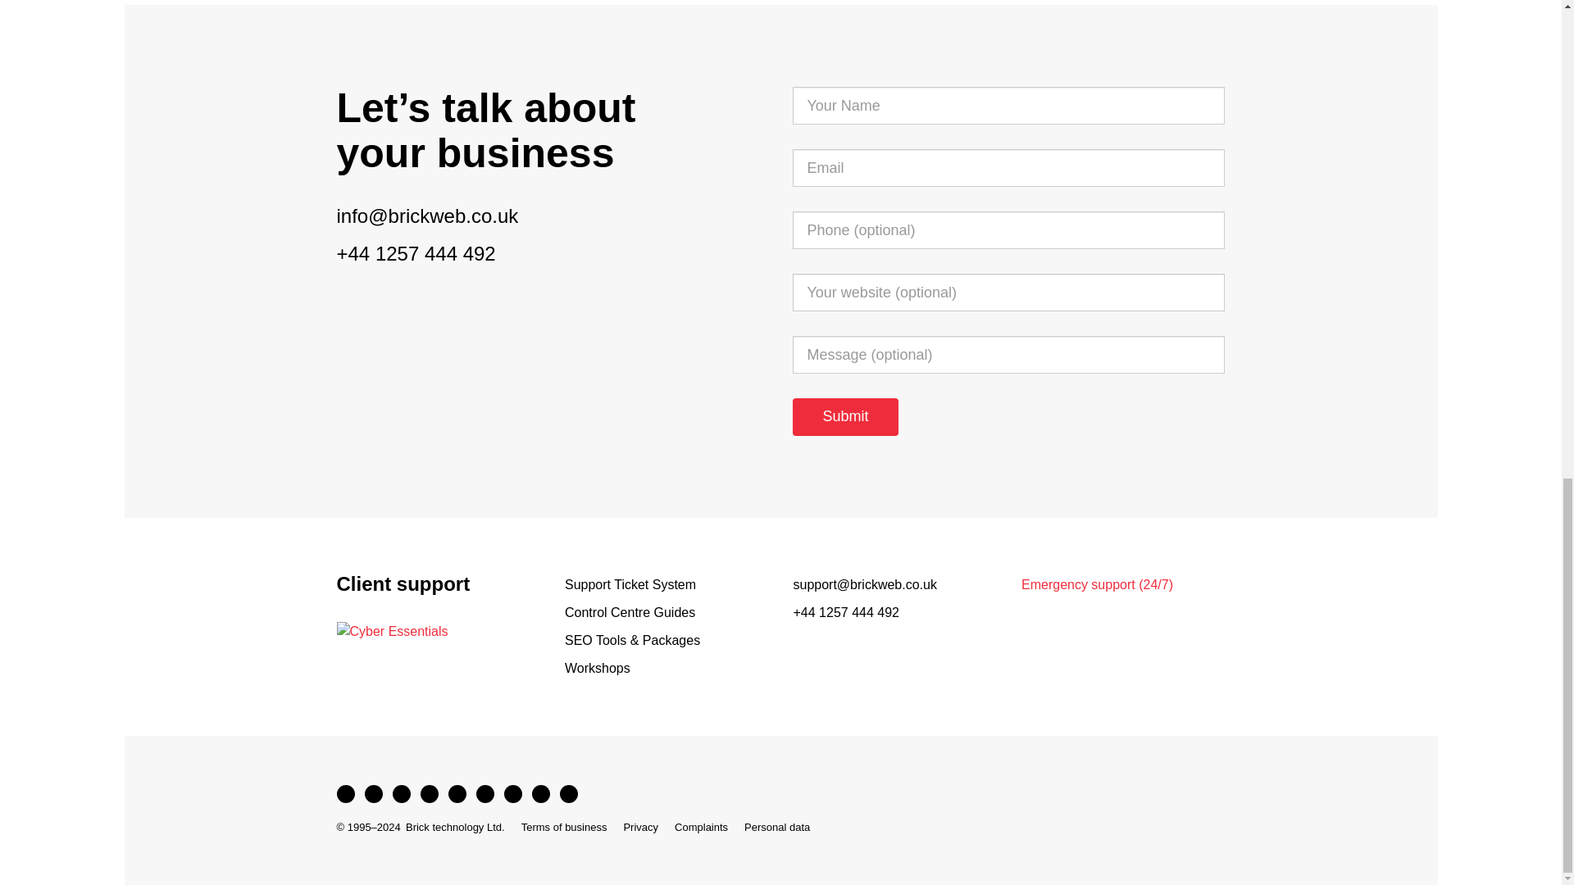 The height and width of the screenshot is (885, 1574). What do you see at coordinates (777, 828) in the screenshot?
I see `Get a copy of your personal data or Erase my personal data` at bounding box center [777, 828].